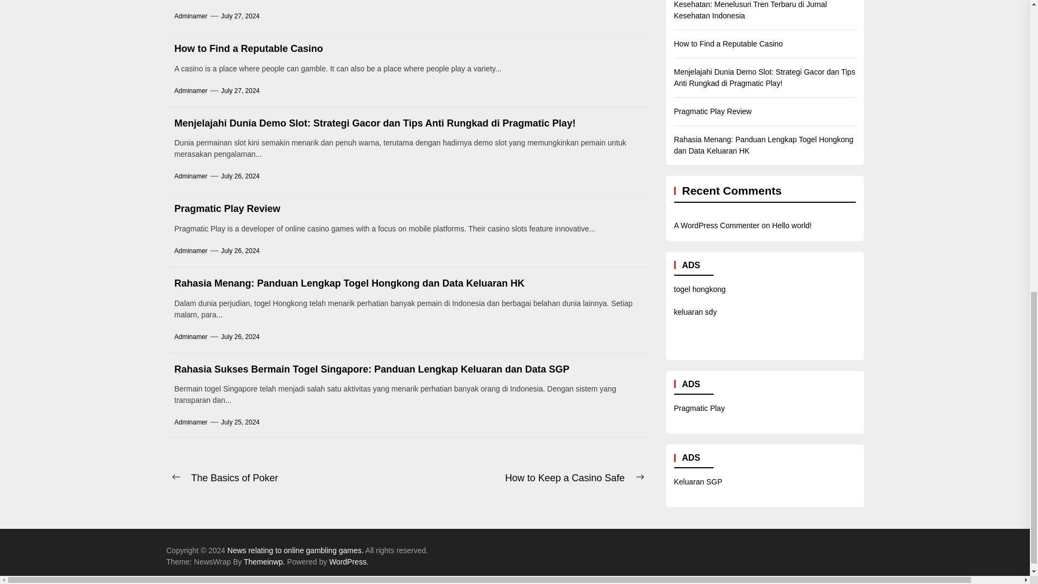 This screenshot has height=584, width=1038. I want to click on July 2022, so click(889, 146).